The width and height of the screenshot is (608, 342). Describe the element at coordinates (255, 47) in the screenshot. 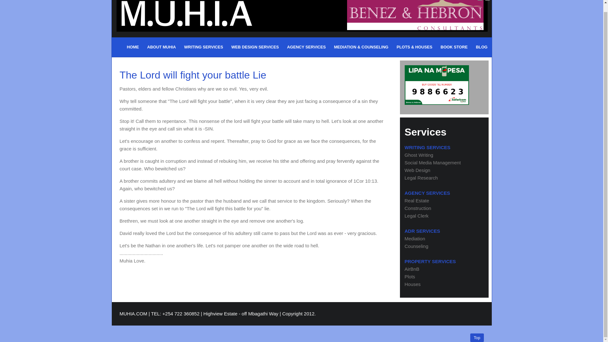

I see `WEB DESIGN SERVICES` at that location.